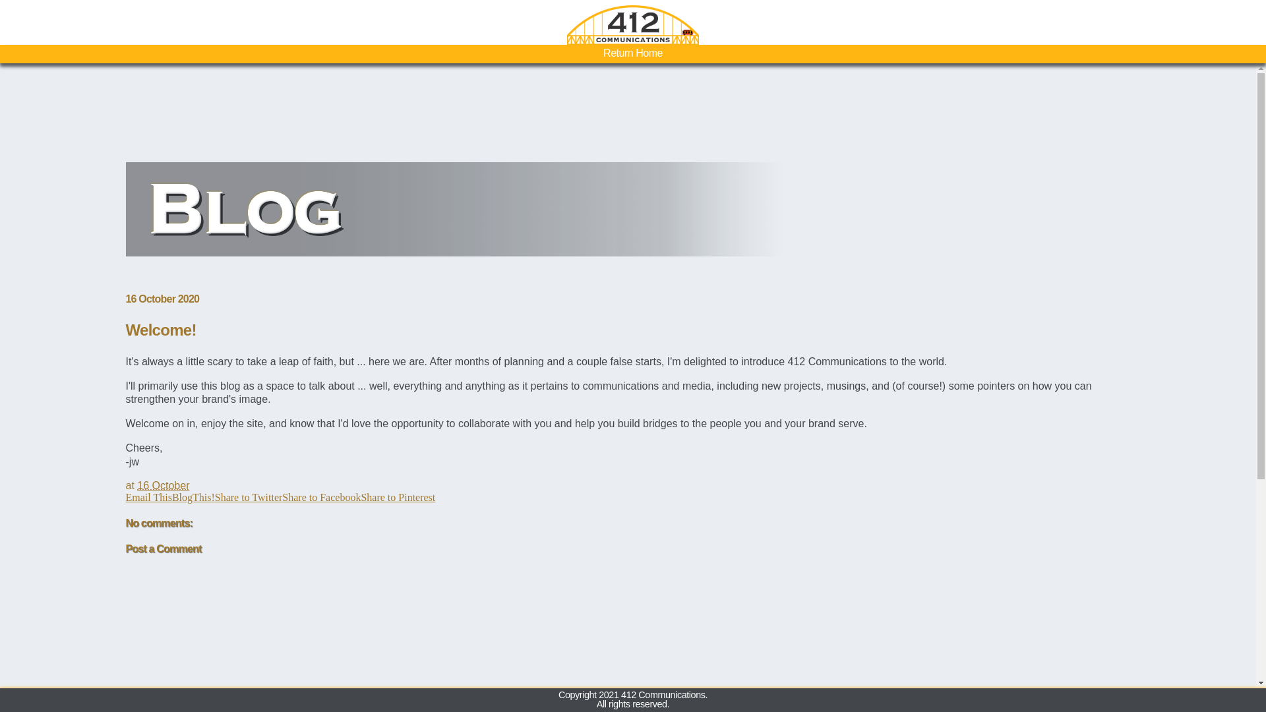 Image resolution: width=1266 pixels, height=712 pixels. I want to click on Share to Facebook, so click(322, 497).